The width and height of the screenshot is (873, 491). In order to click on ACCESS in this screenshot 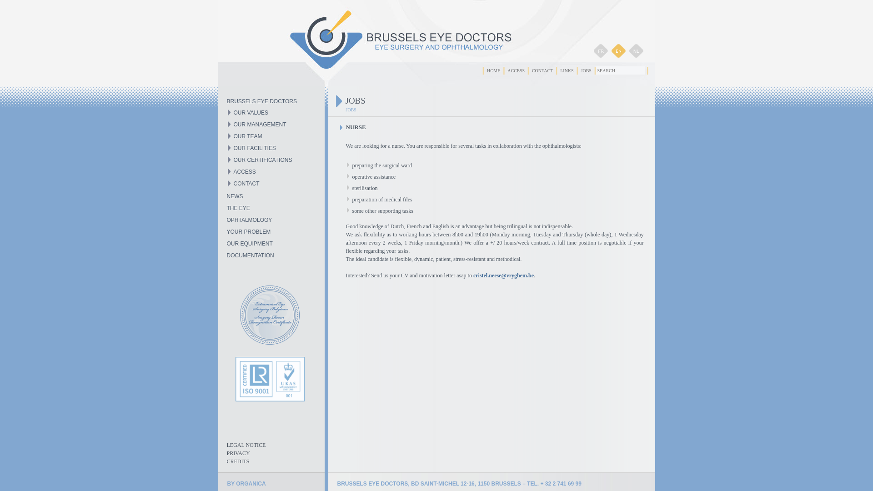, I will do `click(516, 71)`.